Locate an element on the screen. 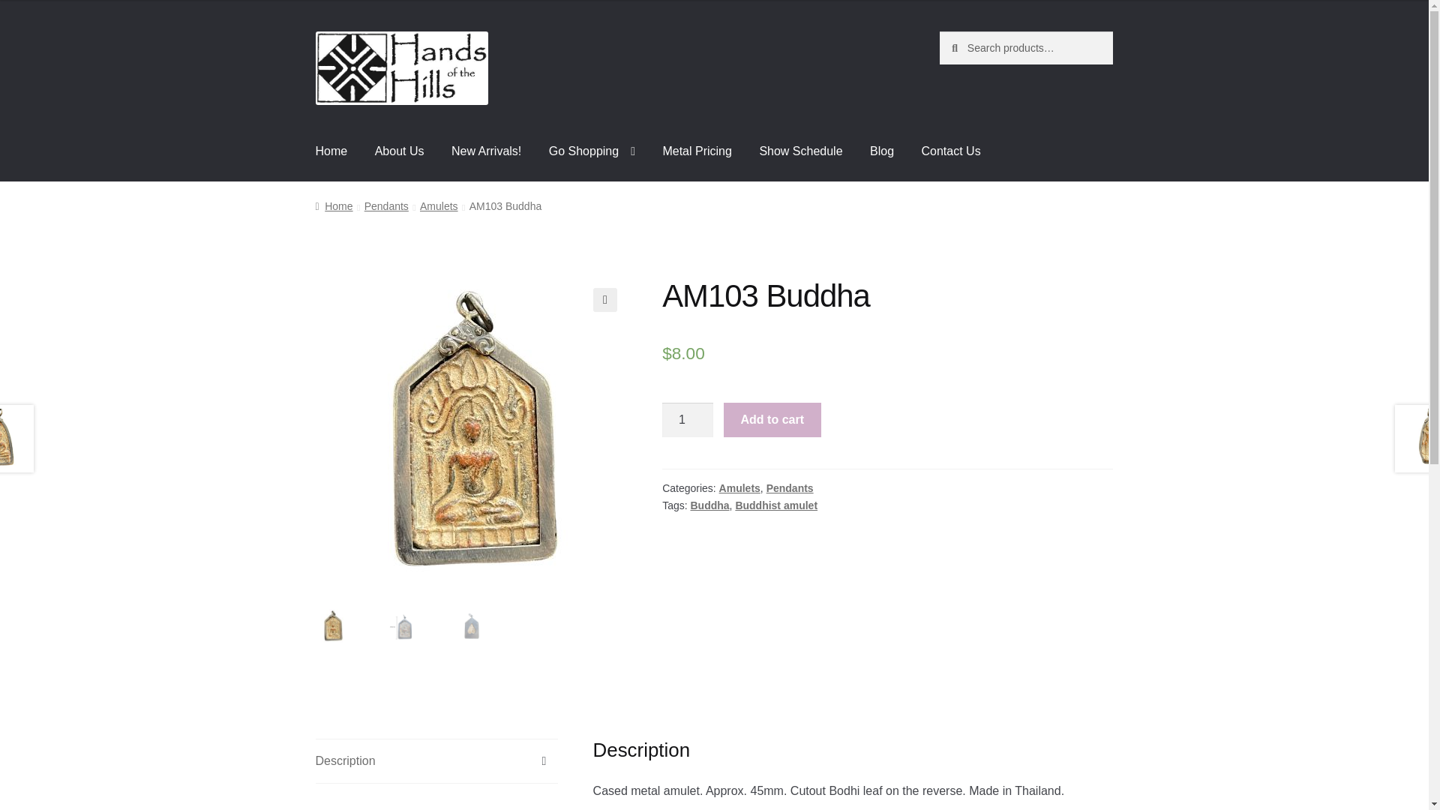 This screenshot has width=1440, height=810. Go Shopping is located at coordinates (592, 151).